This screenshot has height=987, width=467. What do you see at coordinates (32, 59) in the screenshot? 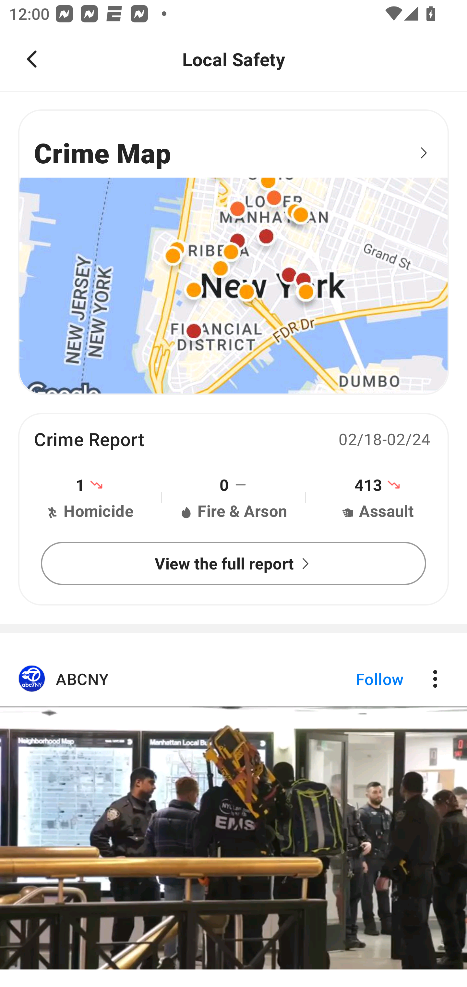
I see `Navigate up` at bounding box center [32, 59].